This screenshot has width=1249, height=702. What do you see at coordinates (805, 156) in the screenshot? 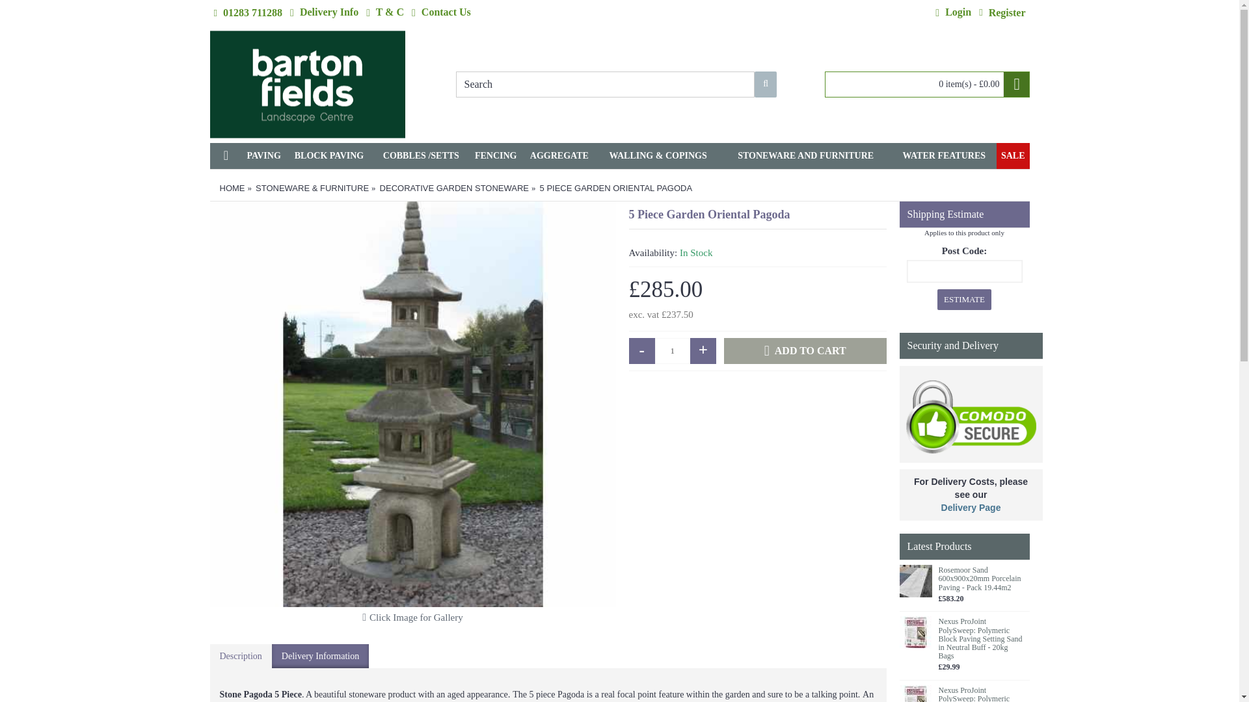
I see `STONEWARE AND FURNITURE` at bounding box center [805, 156].